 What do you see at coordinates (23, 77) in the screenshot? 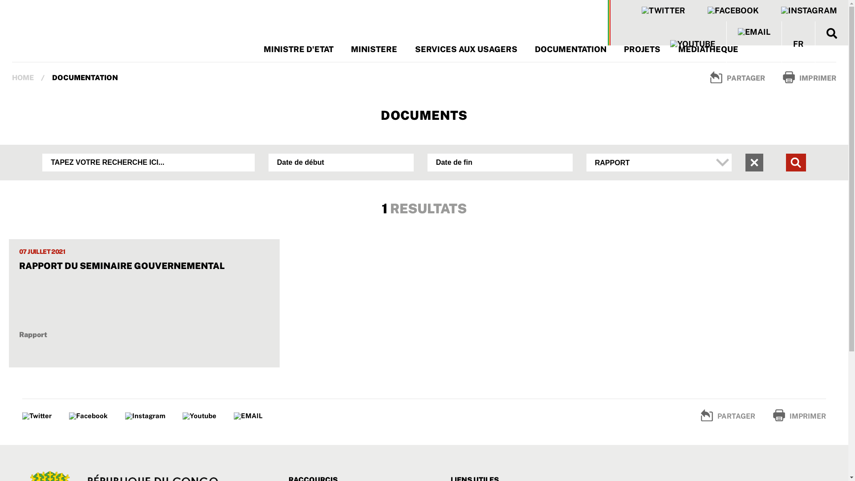
I see `HOME` at bounding box center [23, 77].